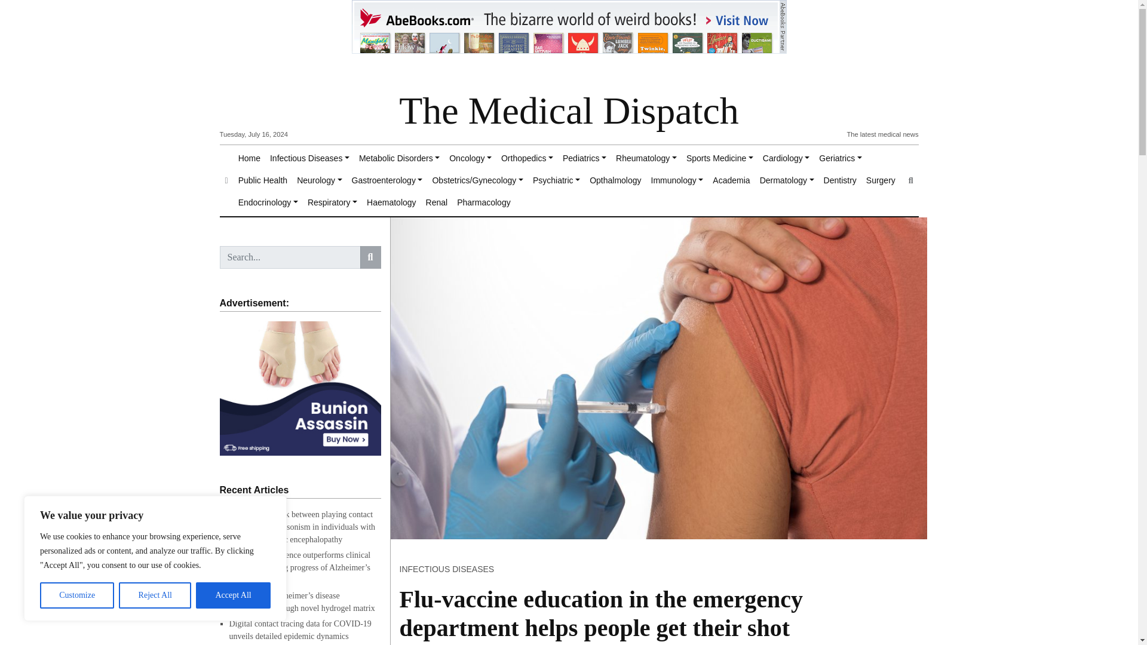 The height and width of the screenshot is (645, 1147). What do you see at coordinates (249, 159) in the screenshot?
I see `Home` at bounding box center [249, 159].